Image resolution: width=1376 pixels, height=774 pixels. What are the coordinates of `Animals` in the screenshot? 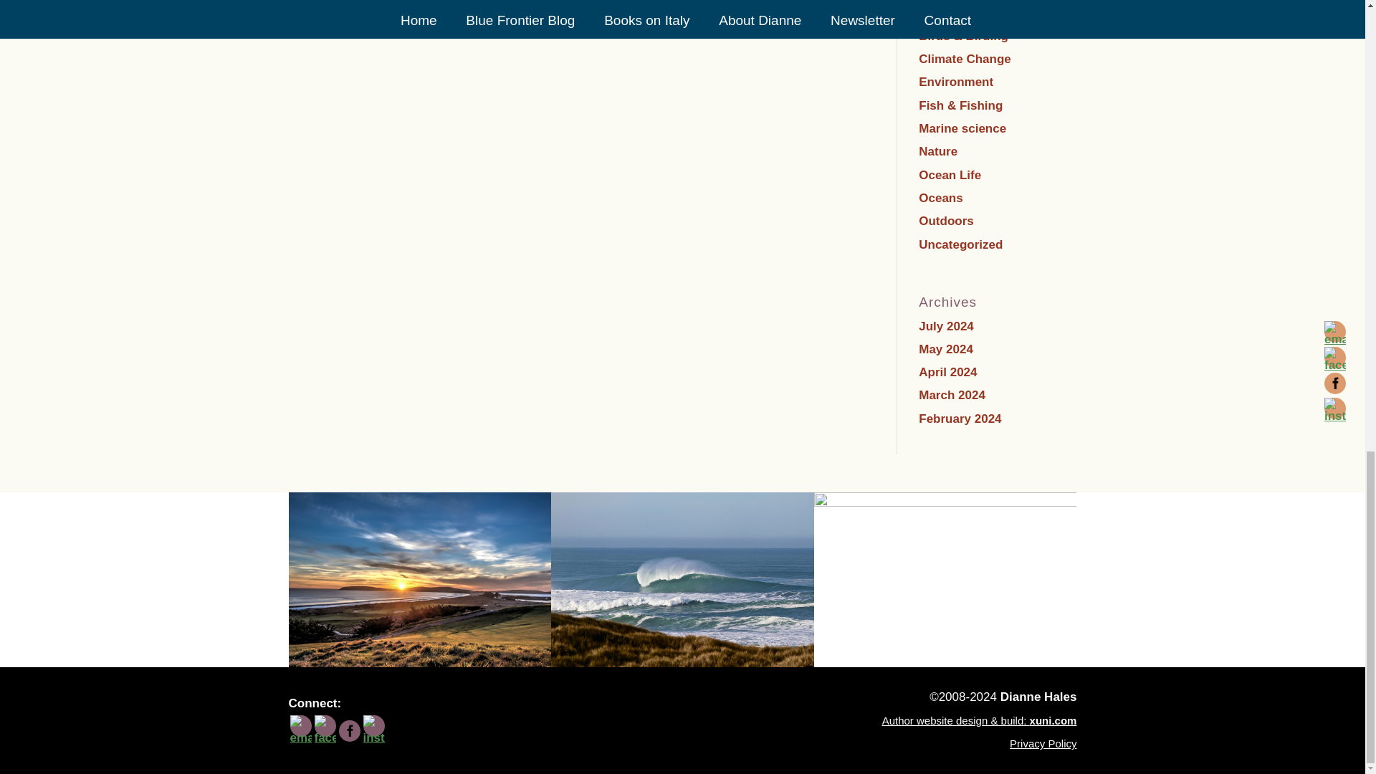 It's located at (942, 13).